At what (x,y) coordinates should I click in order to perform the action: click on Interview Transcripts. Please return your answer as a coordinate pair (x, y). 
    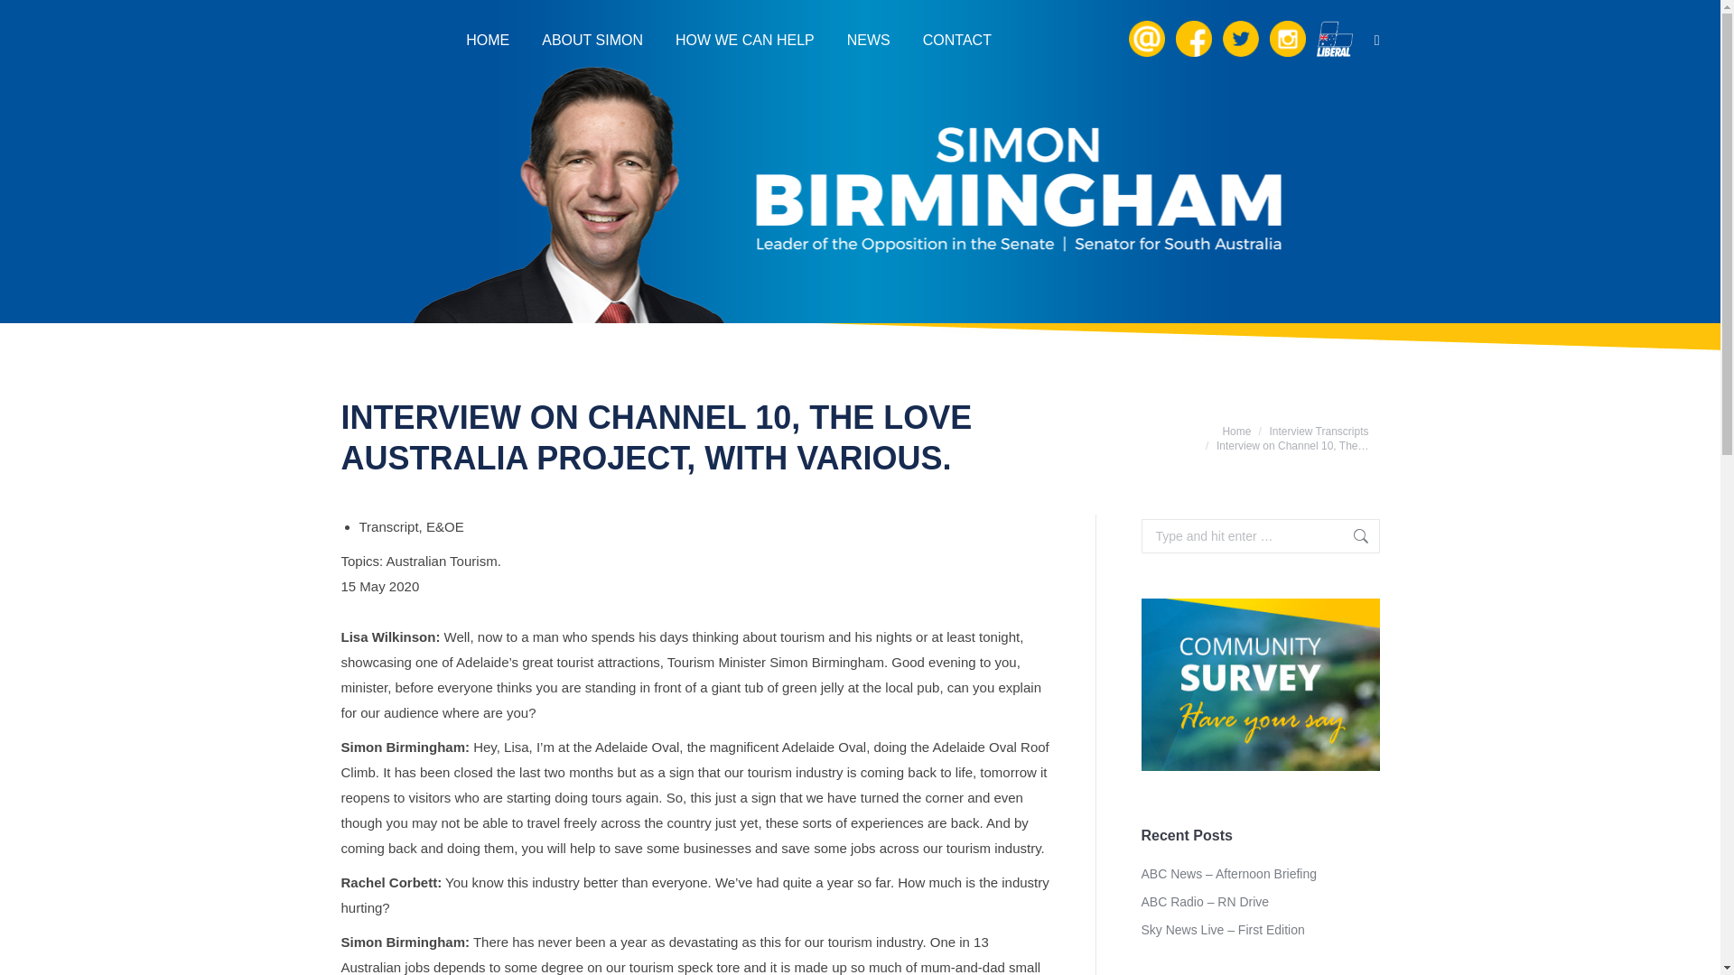
    Looking at the image, I should click on (1319, 430).